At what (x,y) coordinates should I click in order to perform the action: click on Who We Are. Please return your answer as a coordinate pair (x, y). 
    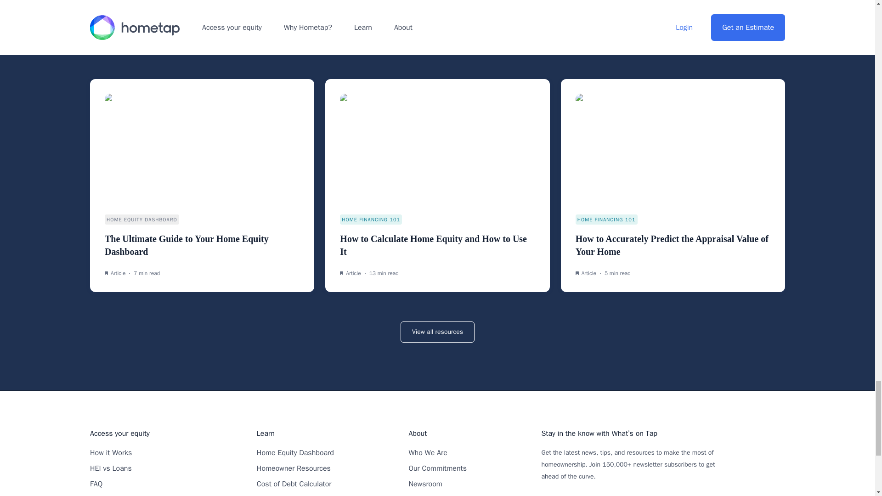
    Looking at the image, I should click on (427, 453).